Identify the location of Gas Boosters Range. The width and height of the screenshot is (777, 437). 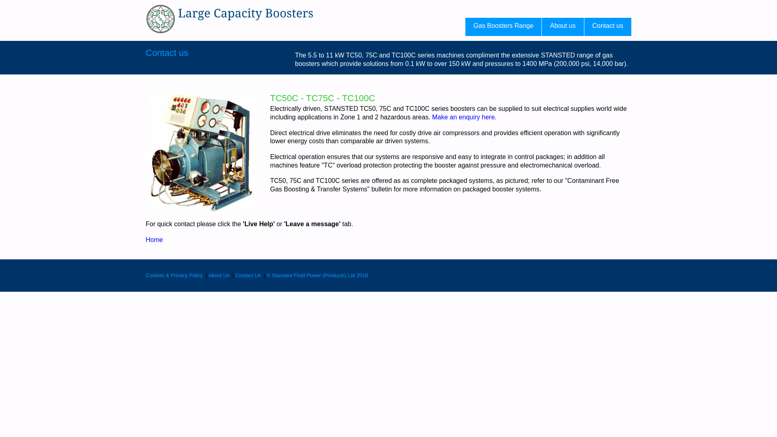
(503, 27).